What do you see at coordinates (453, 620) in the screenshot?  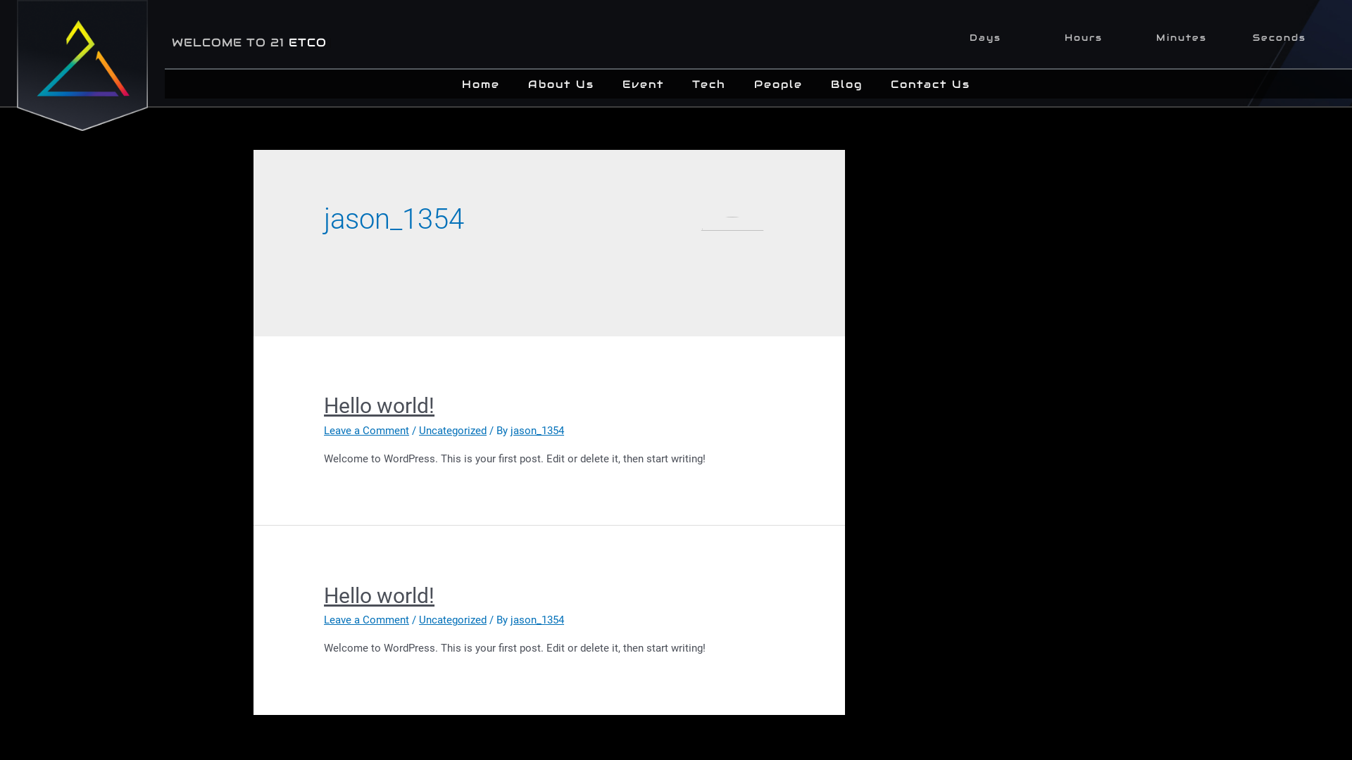 I see `Uncategorized` at bounding box center [453, 620].